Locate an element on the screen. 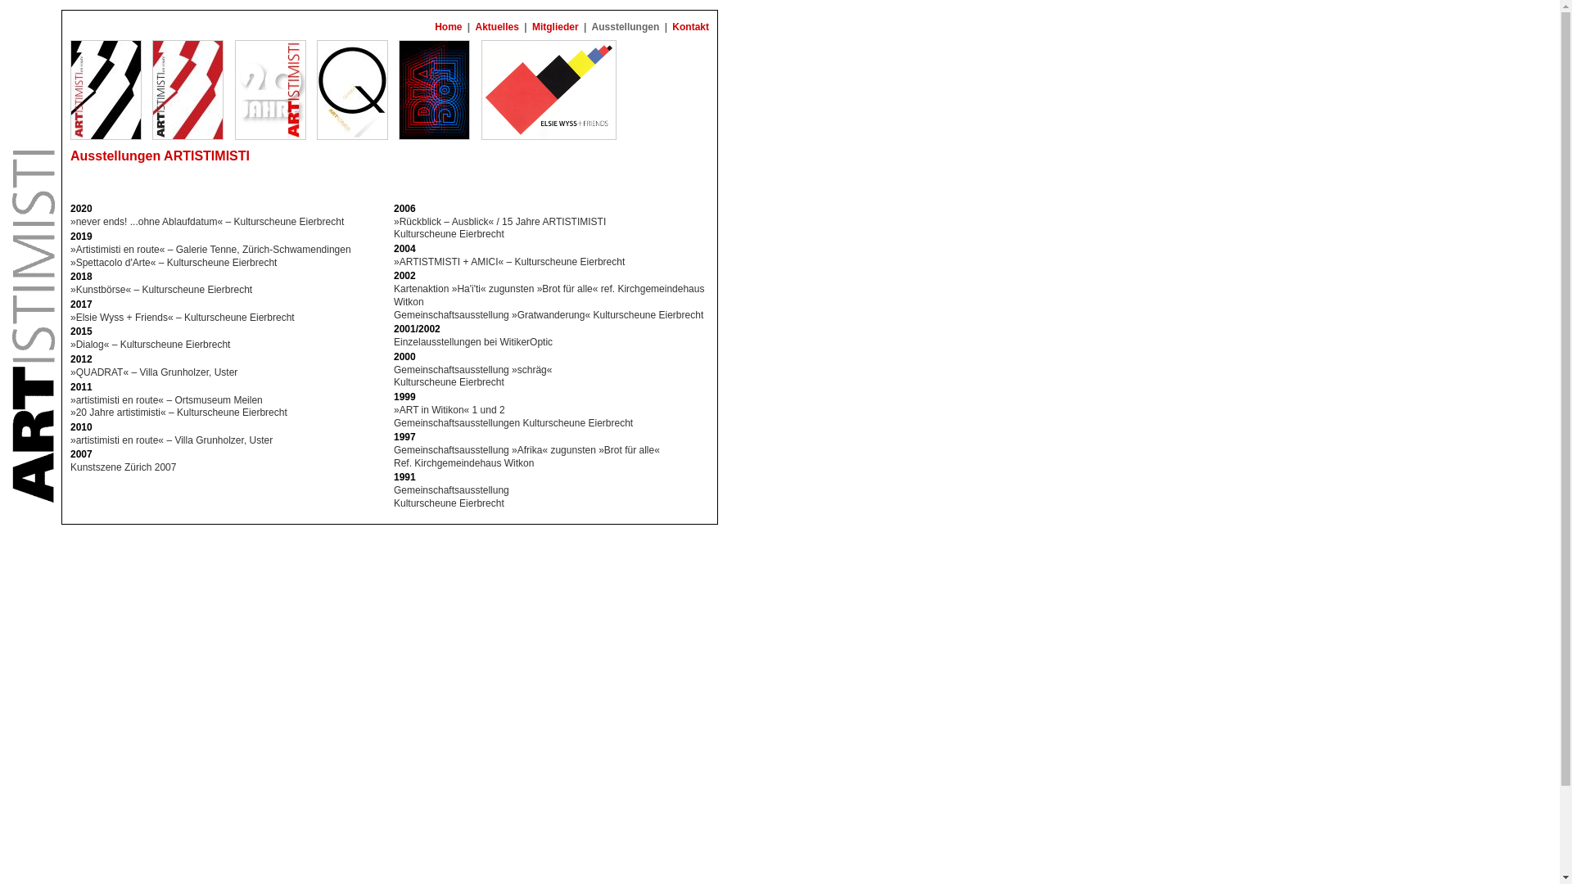 This screenshot has width=1572, height=884. Plaktatgrafik: Pia Franco is located at coordinates (106, 90).